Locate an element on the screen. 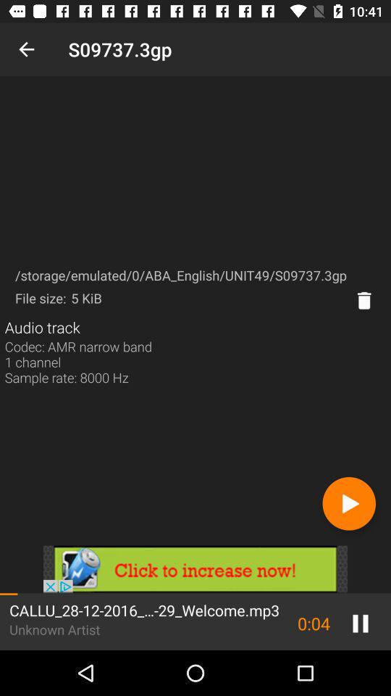 The image size is (391, 696). go to next is located at coordinates (349, 503).